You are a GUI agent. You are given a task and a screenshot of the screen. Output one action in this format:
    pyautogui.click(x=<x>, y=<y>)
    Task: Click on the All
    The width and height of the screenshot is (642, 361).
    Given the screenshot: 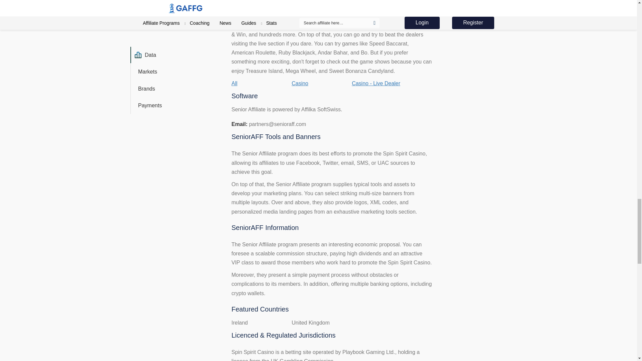 What is the action you would take?
    pyautogui.click(x=234, y=83)
    